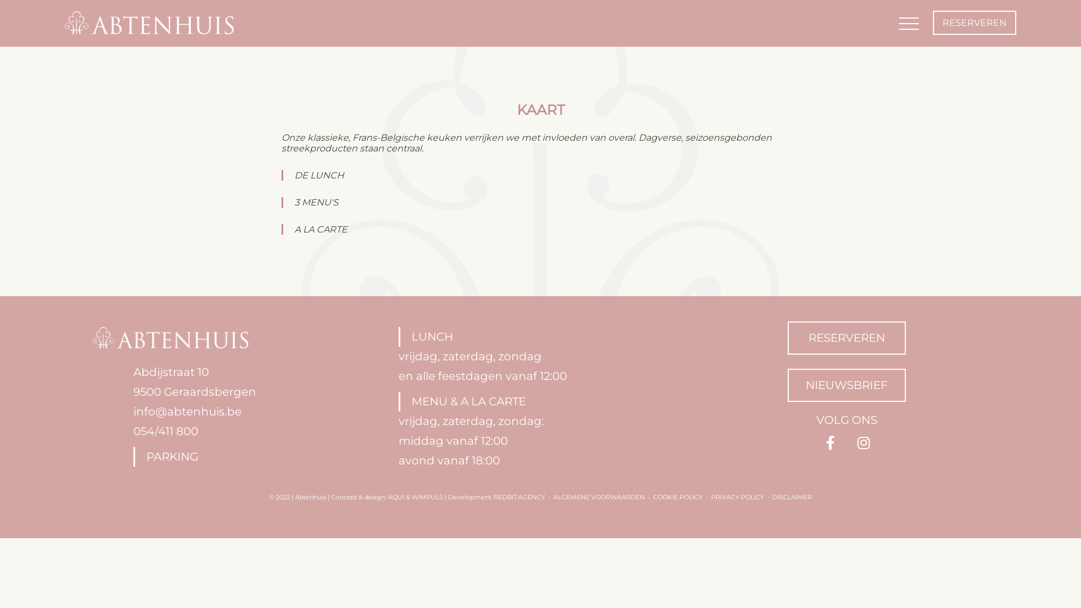 Image resolution: width=1081 pixels, height=608 pixels. What do you see at coordinates (847, 385) in the screenshot?
I see `NIEUWSBRIEF` at bounding box center [847, 385].